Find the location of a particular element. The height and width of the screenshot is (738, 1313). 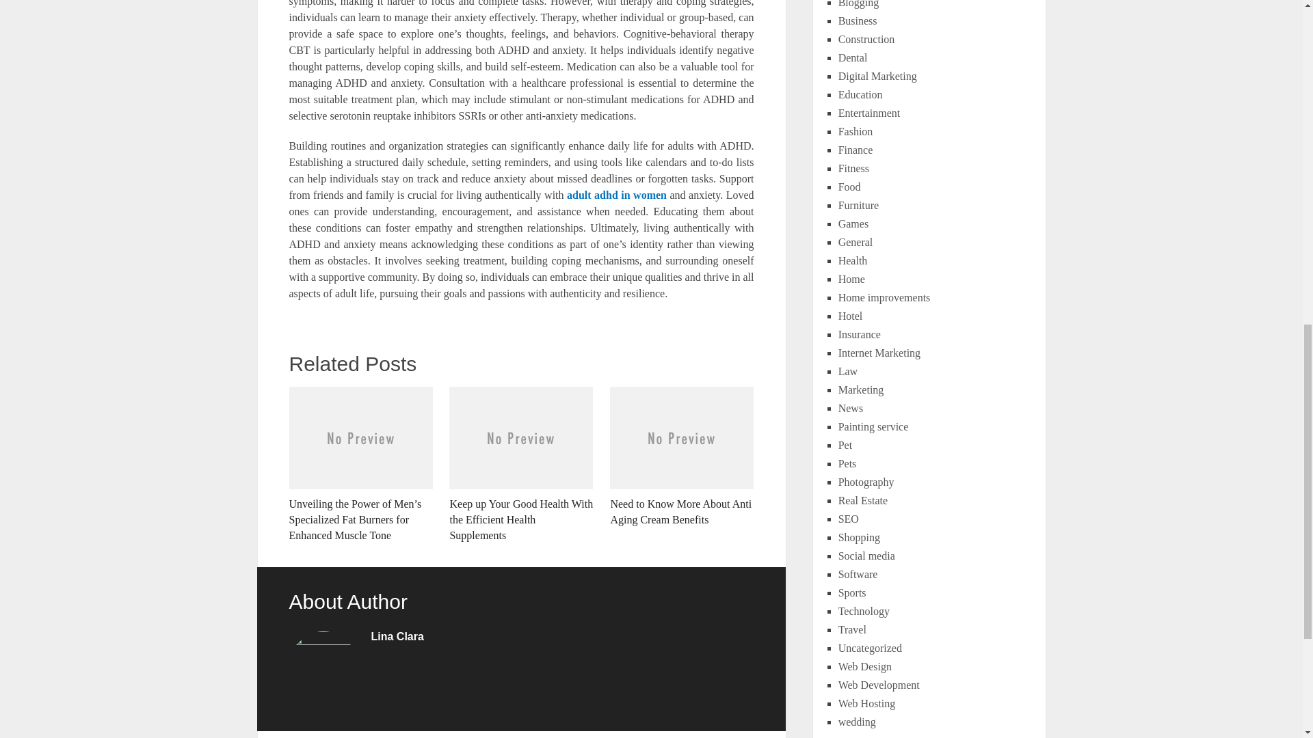

Need to Know More About Anti Aging Cream Benefits is located at coordinates (682, 456).